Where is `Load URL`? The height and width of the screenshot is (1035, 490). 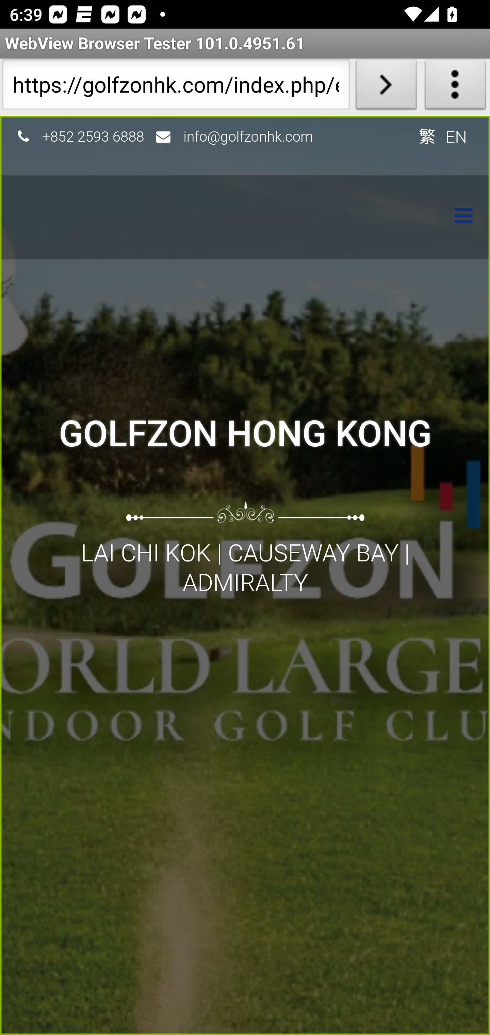 Load URL is located at coordinates (386, 87).